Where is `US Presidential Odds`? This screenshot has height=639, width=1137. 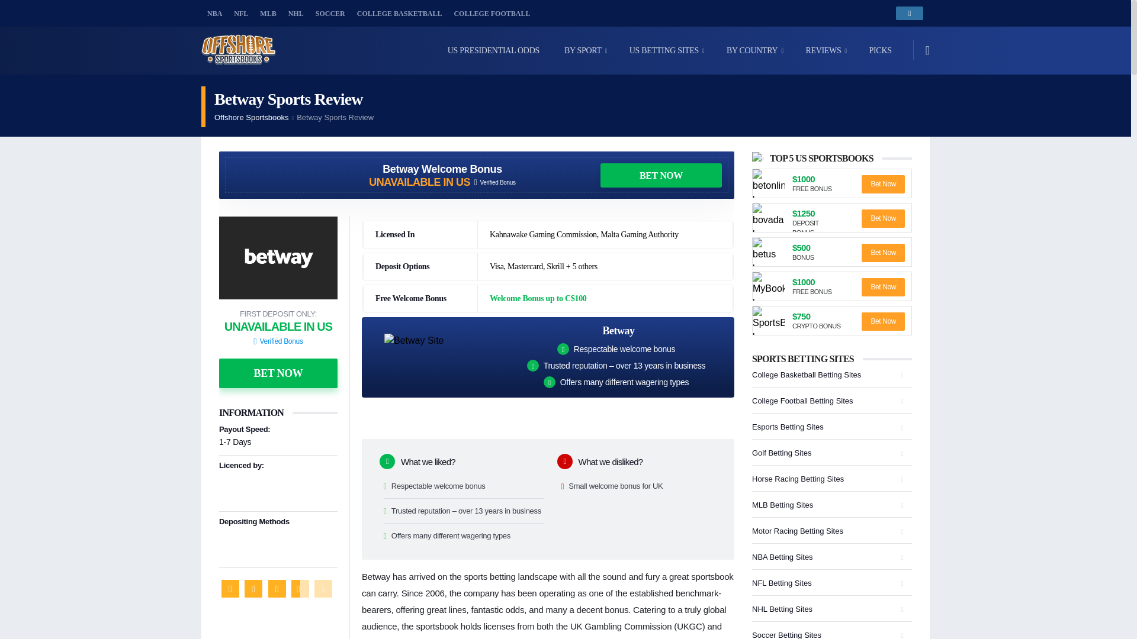 US Presidential Odds is located at coordinates (493, 51).